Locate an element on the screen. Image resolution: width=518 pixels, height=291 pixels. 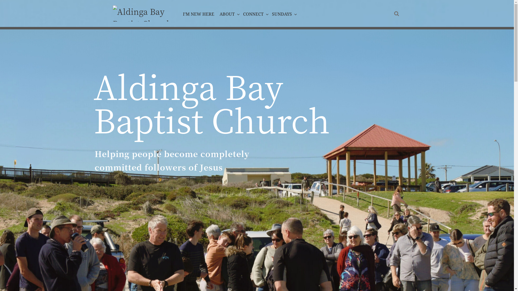
SUNDAYS is located at coordinates (283, 14).